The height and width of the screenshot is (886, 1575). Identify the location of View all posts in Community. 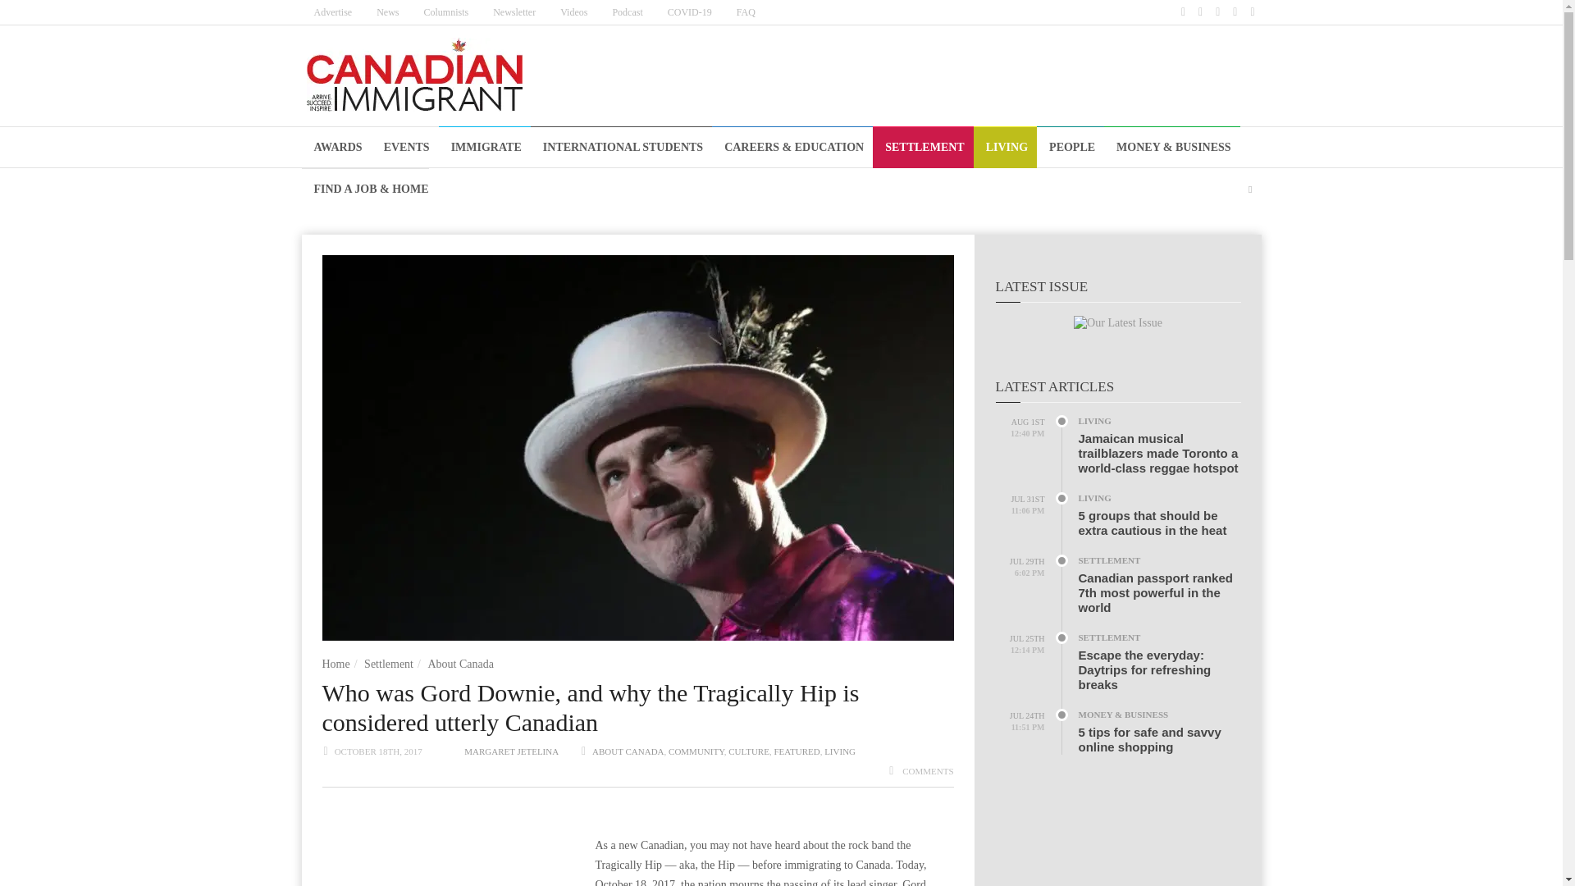
(696, 751).